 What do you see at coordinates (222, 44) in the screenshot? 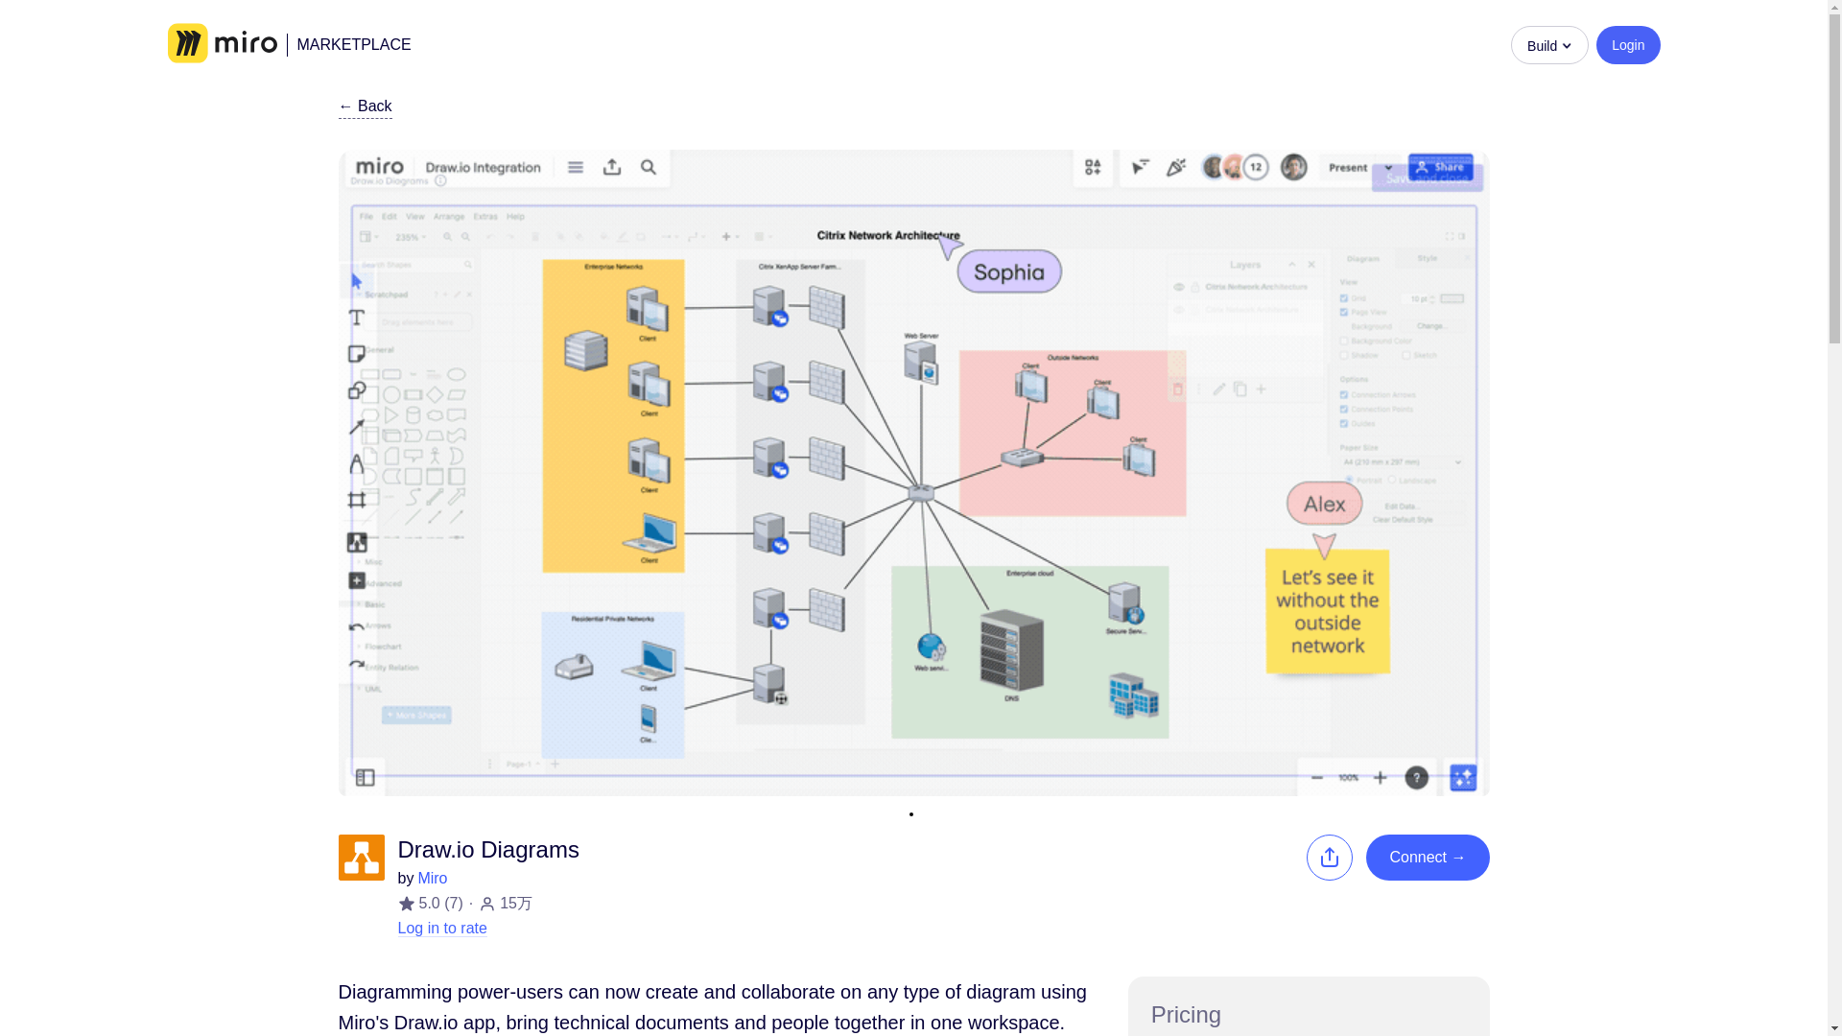
I see `Miro` at bounding box center [222, 44].